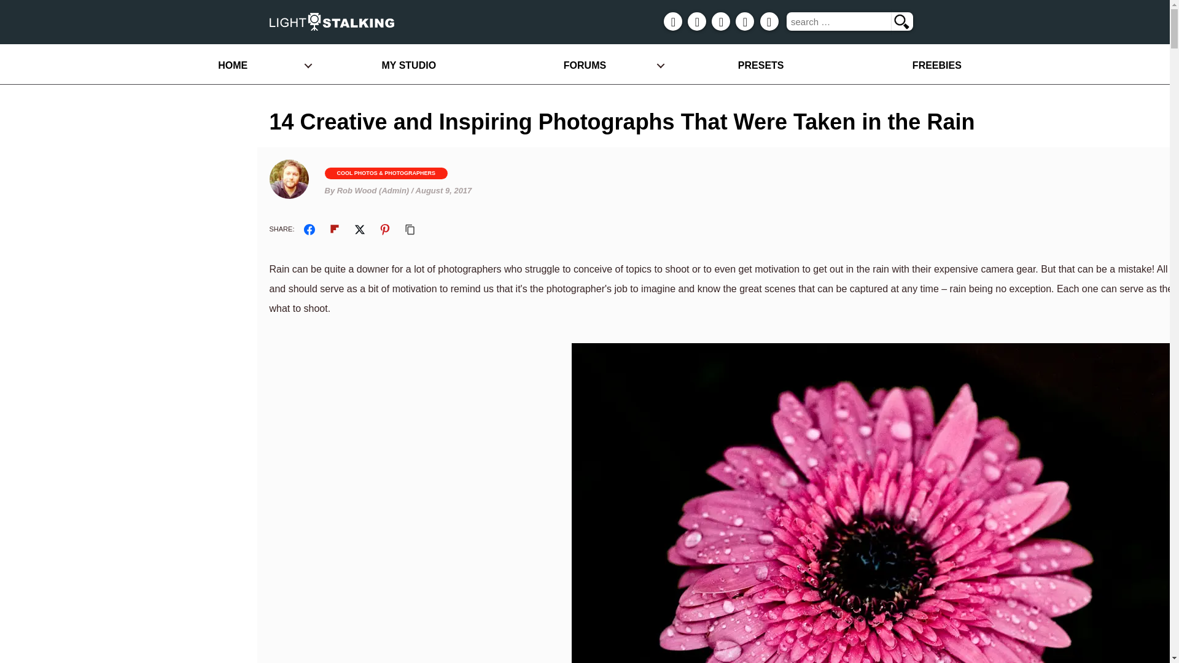 This screenshot has width=1179, height=663. Describe the element at coordinates (232, 65) in the screenshot. I see `HOME` at that location.